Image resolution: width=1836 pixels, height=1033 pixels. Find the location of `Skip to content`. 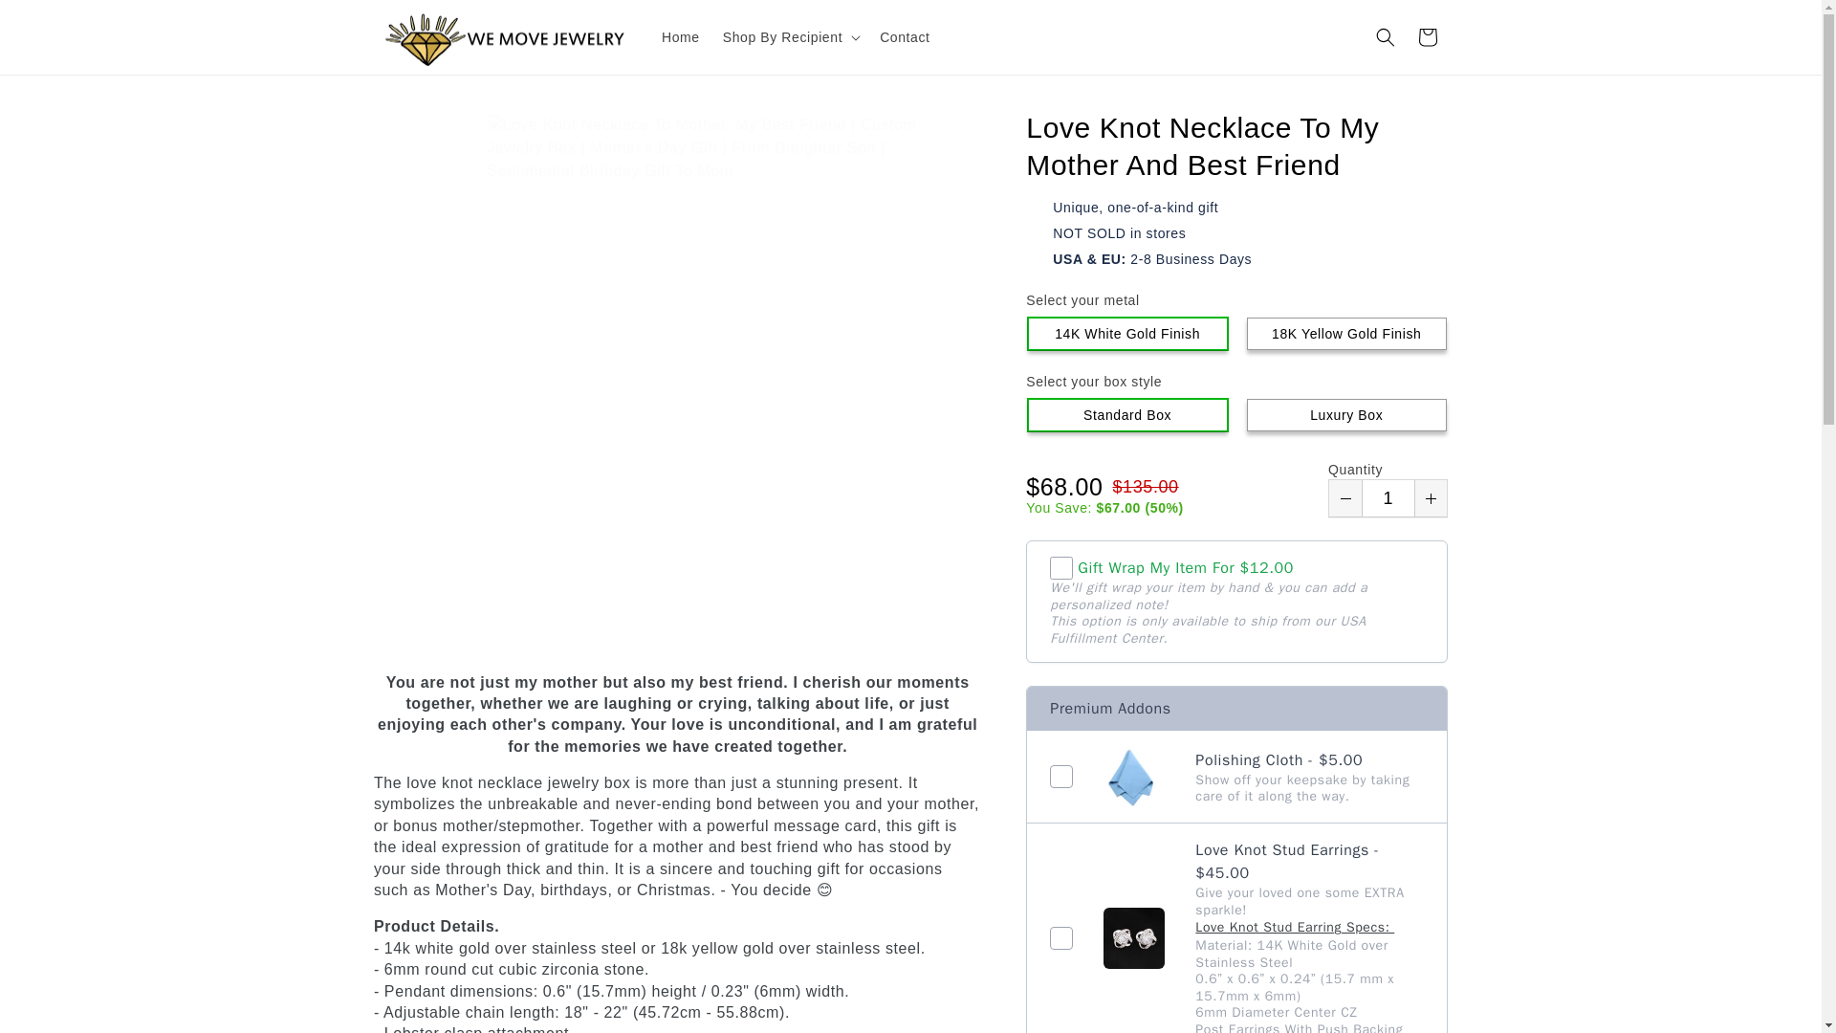

Skip to content is located at coordinates (57, 22).